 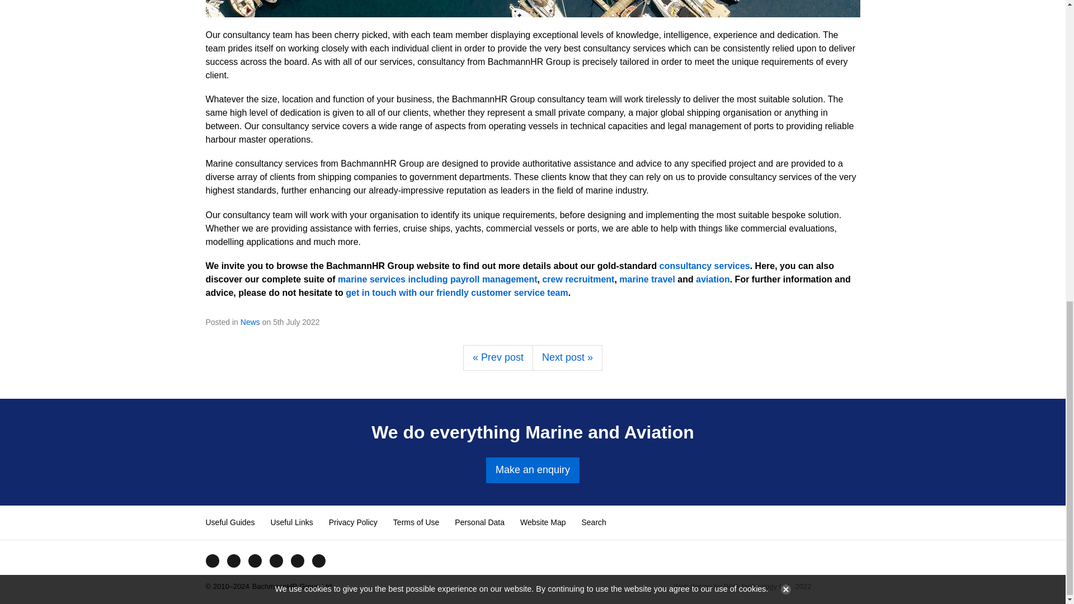 What do you see at coordinates (840, 586) in the screenshot?
I see `Website designed and maintained by Brick technology Ltd.` at bounding box center [840, 586].